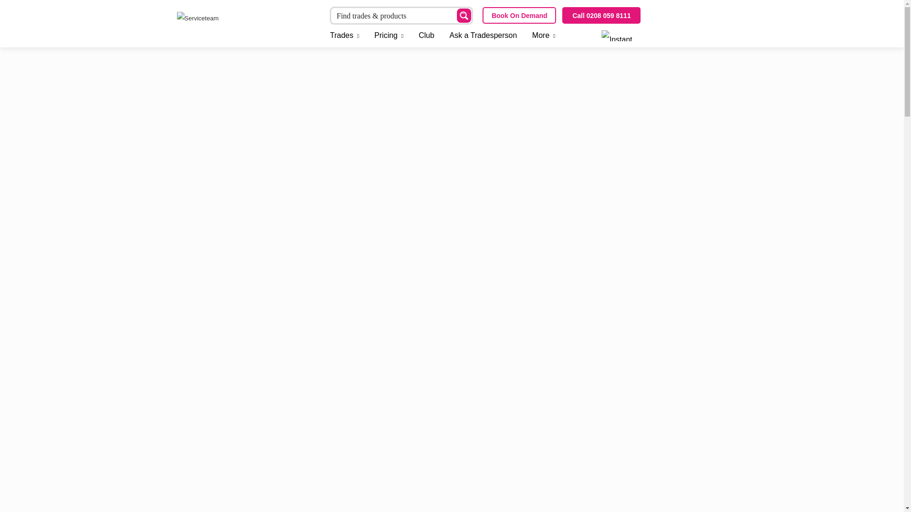 This screenshot has height=512, width=911. What do you see at coordinates (426, 36) in the screenshot?
I see `Club` at bounding box center [426, 36].